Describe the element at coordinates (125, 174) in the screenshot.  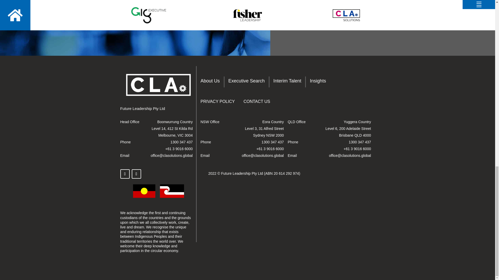
I see `Follow on X` at that location.